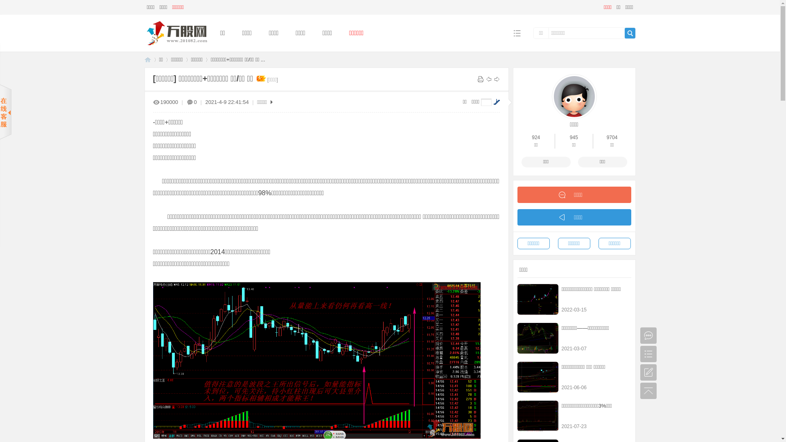 The width and height of the screenshot is (786, 442). I want to click on 924, so click(536, 138).